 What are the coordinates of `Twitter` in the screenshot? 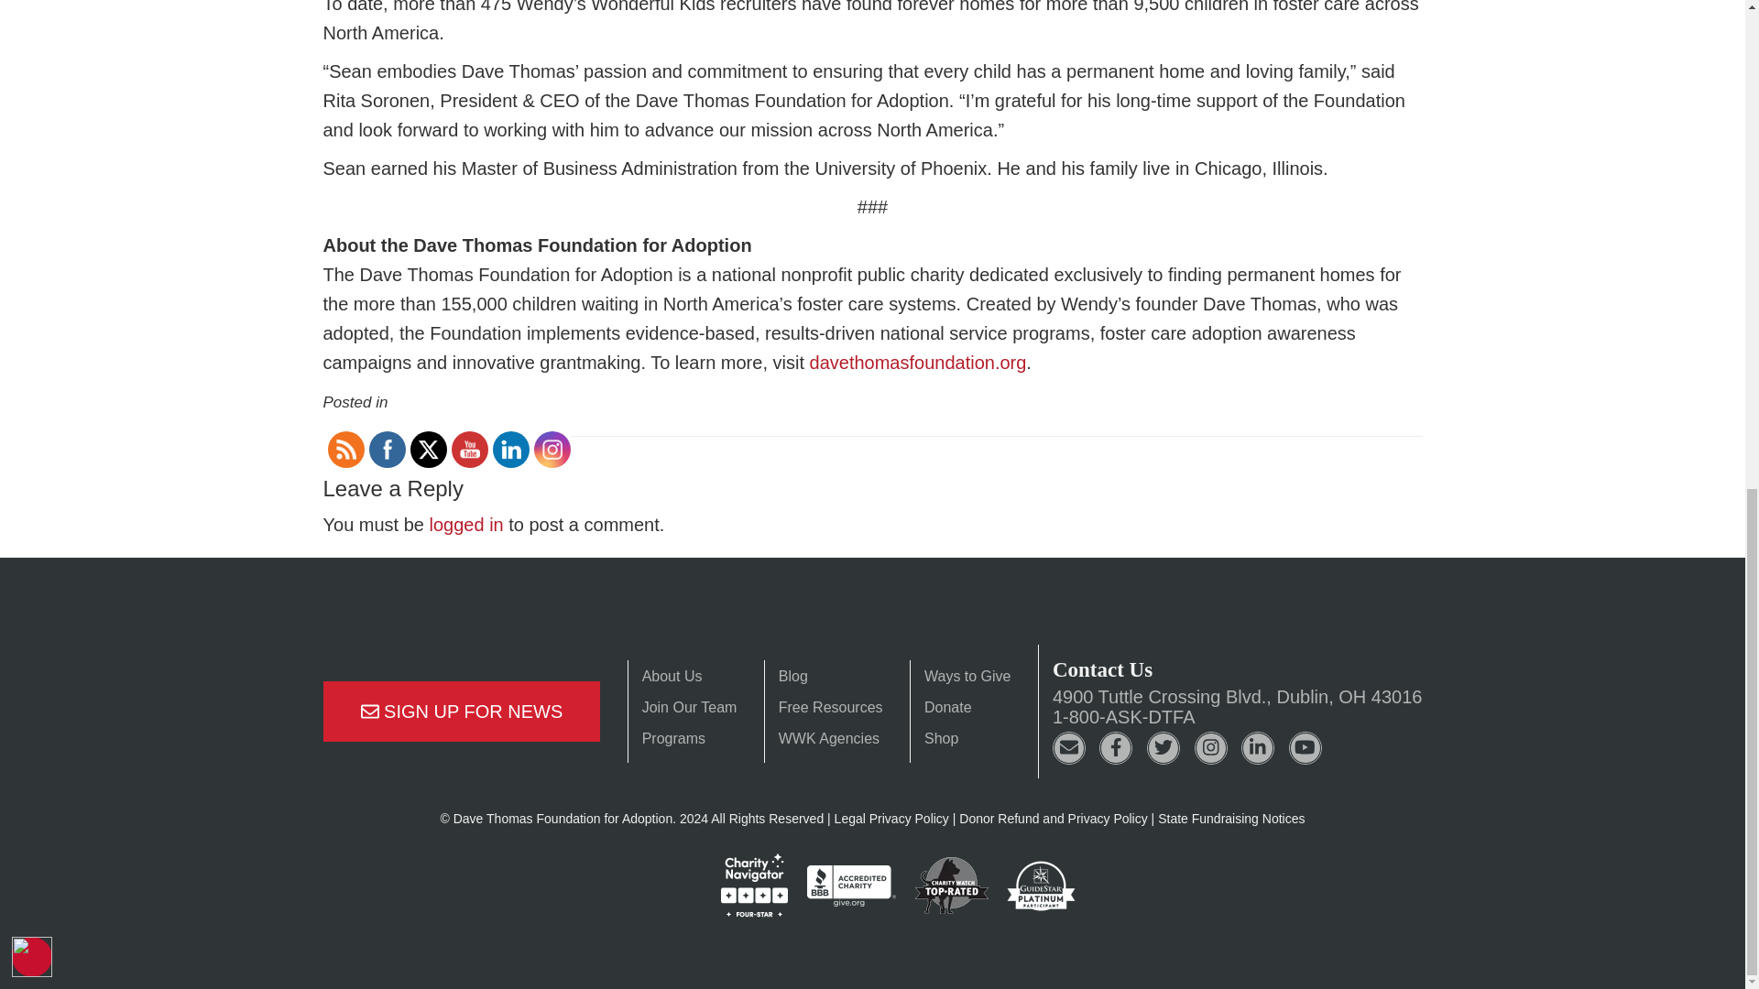 It's located at (428, 449).